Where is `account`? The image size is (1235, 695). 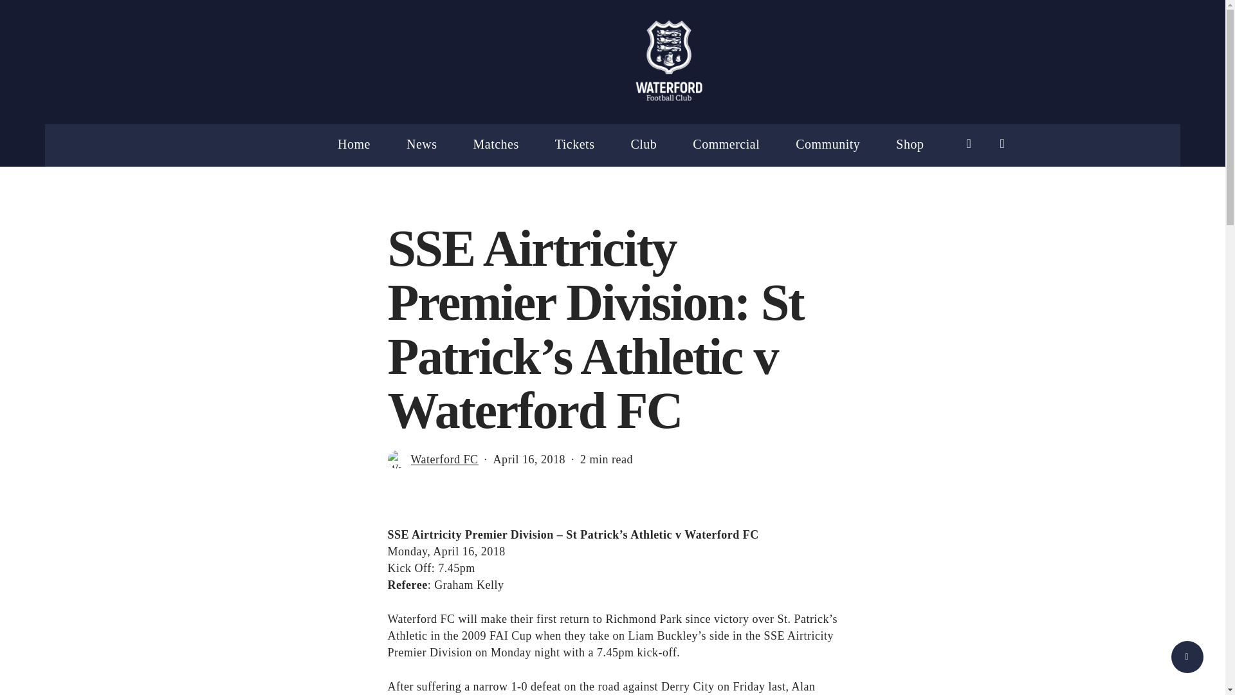
account is located at coordinates (1002, 144).